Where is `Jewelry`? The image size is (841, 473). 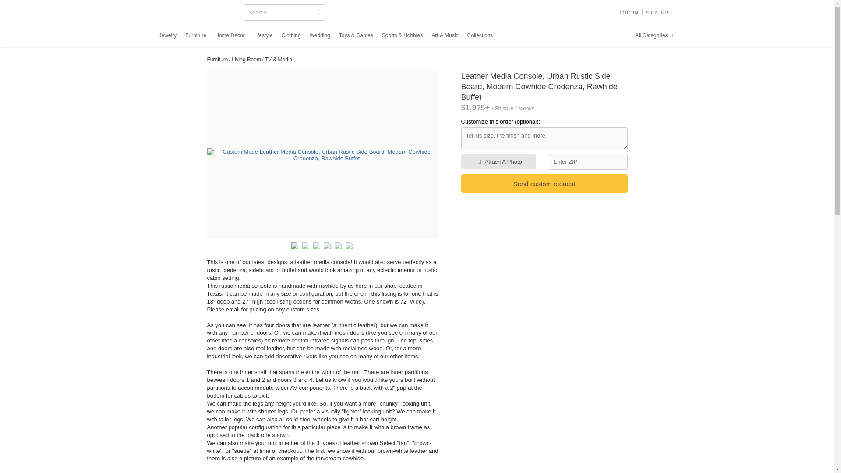
Jewelry is located at coordinates (167, 35).